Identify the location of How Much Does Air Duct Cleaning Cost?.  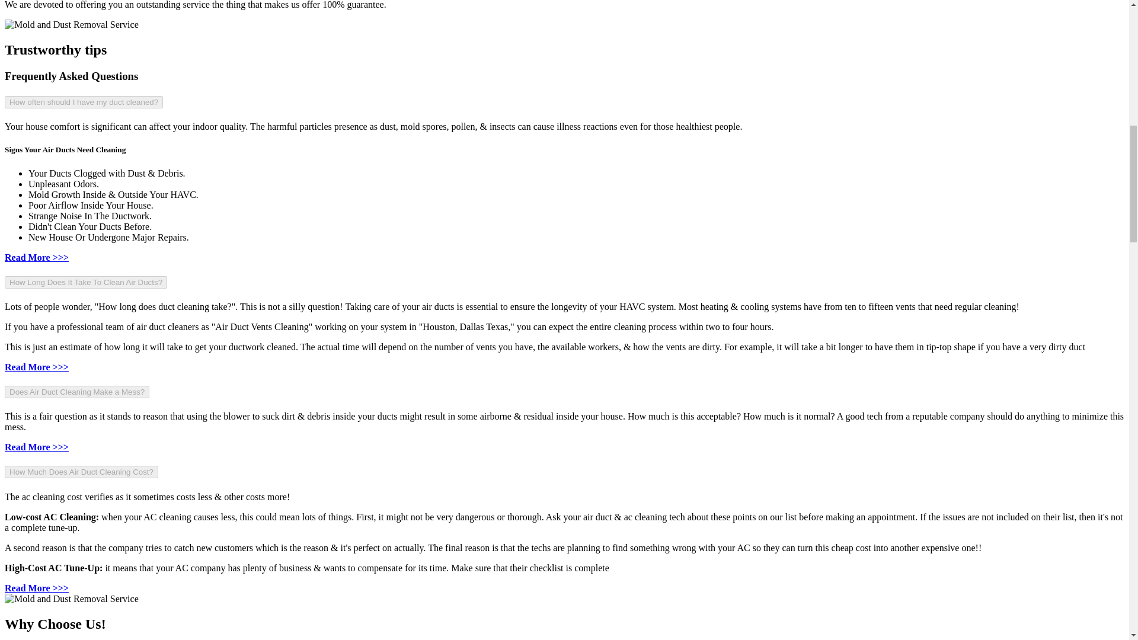
(81, 472).